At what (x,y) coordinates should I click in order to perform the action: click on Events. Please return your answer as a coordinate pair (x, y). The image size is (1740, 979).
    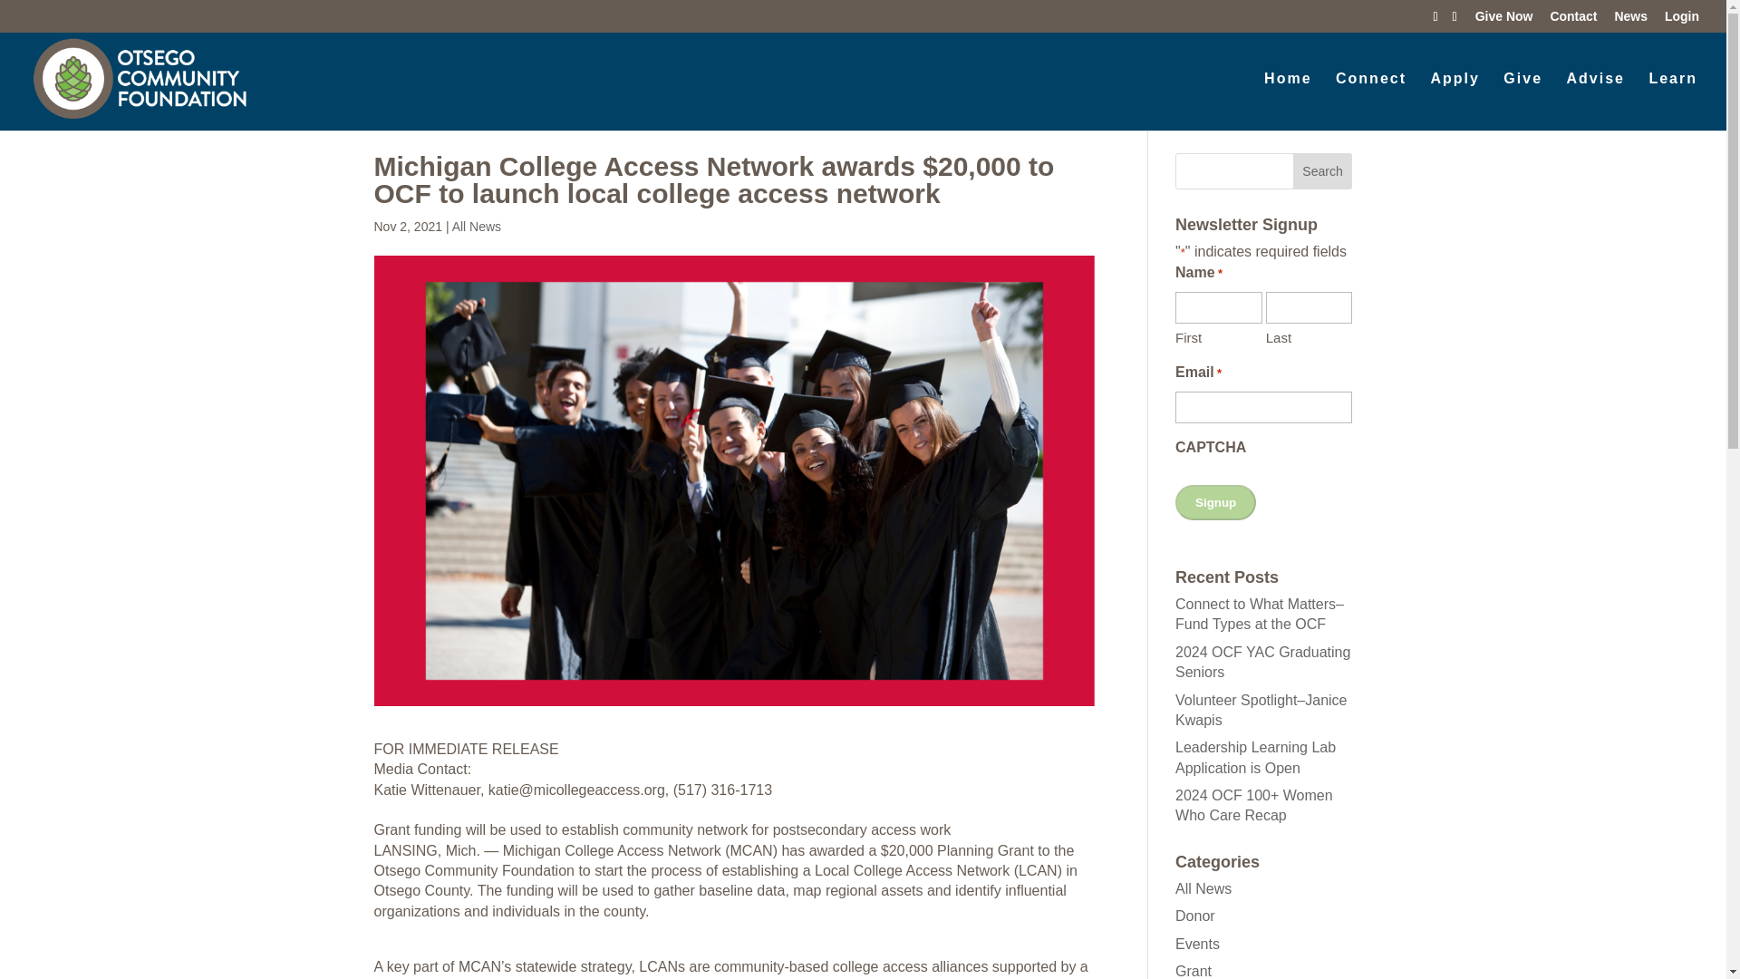
    Looking at the image, I should click on (1197, 943).